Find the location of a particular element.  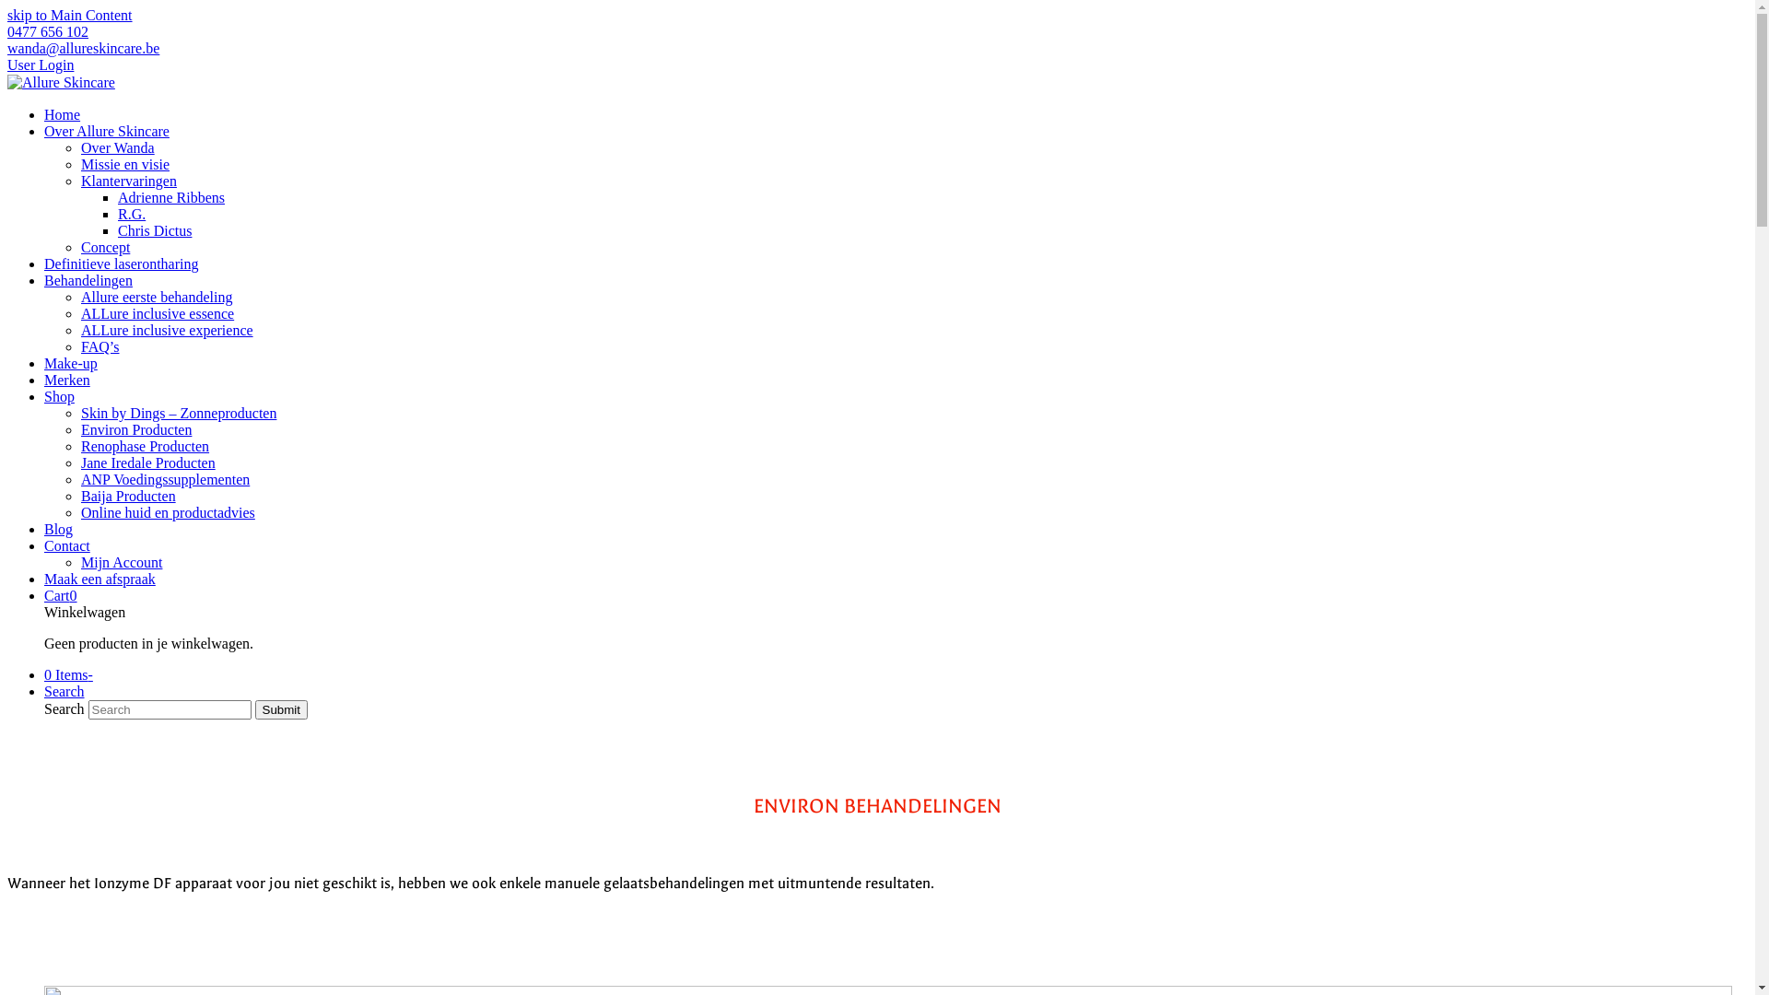

Missie en visie is located at coordinates (125, 164).